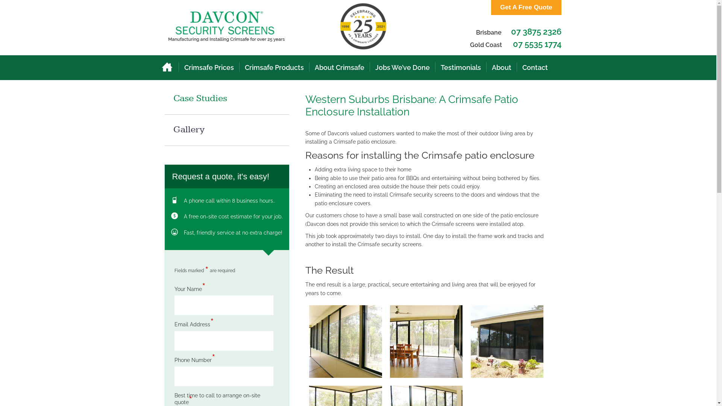 Image resolution: width=722 pixels, height=406 pixels. I want to click on About, so click(502, 68).